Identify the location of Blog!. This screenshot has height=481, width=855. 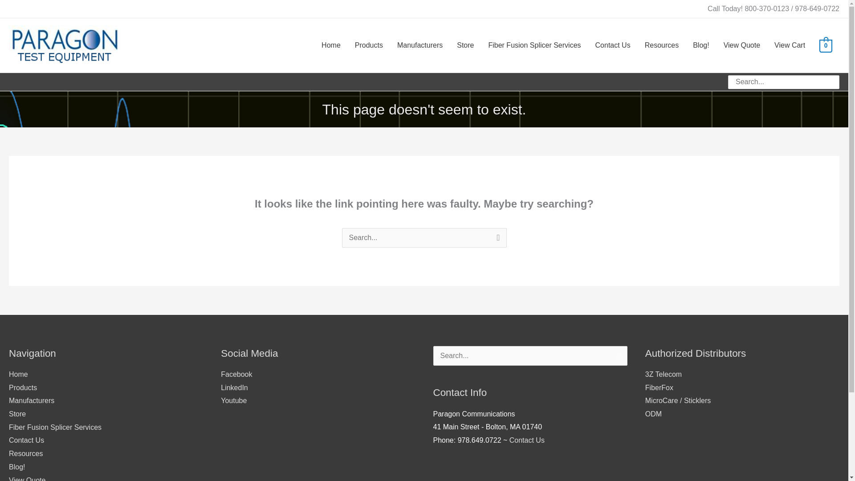
(701, 45).